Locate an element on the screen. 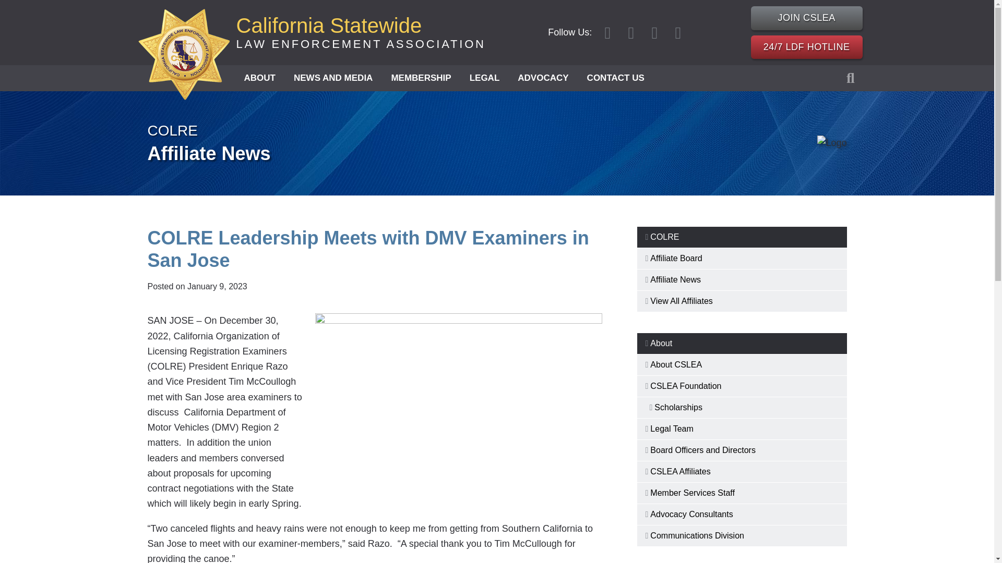  ABOUT is located at coordinates (259, 78).